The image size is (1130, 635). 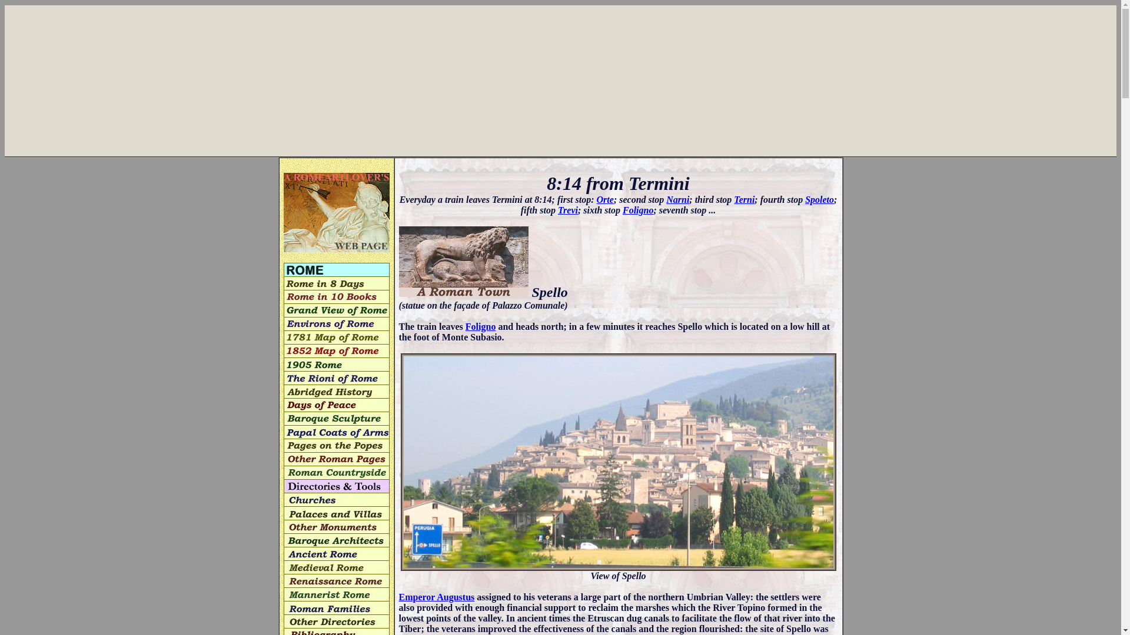 What do you see at coordinates (744, 199) in the screenshot?
I see `Terni` at bounding box center [744, 199].